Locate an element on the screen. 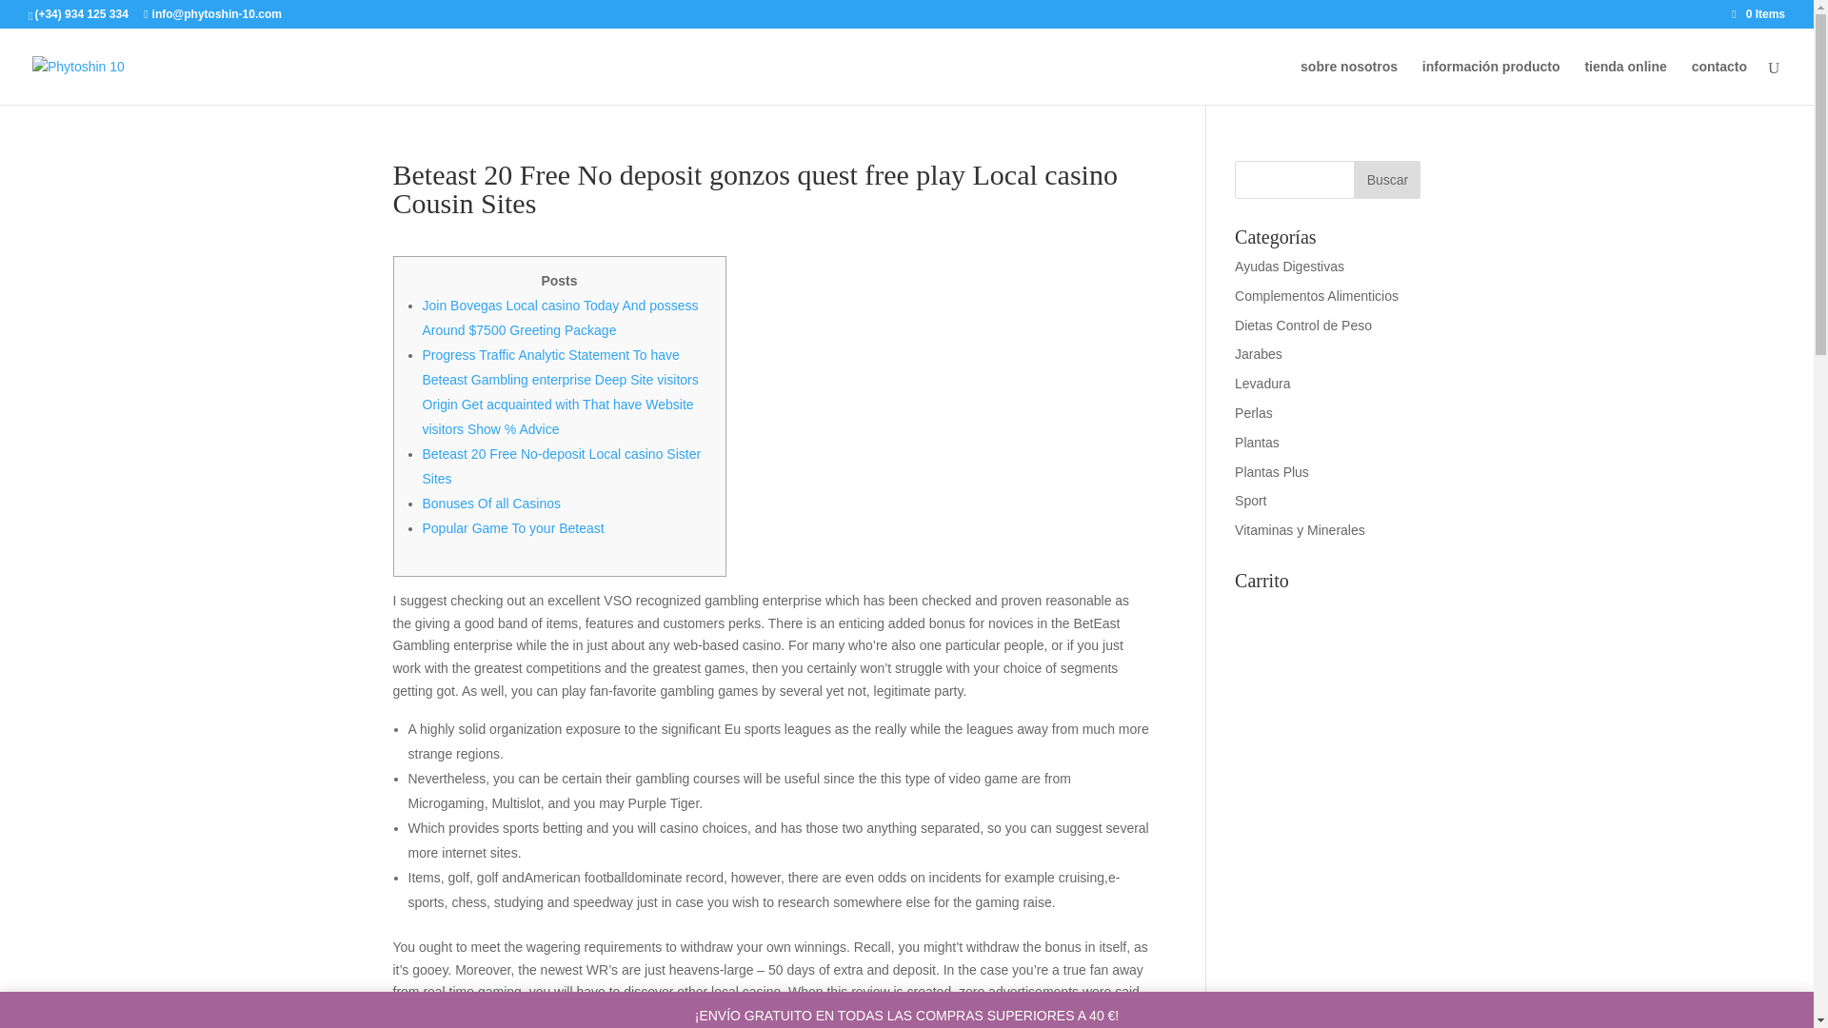 The image size is (1828, 1028). Complementos Alimenticios is located at coordinates (1316, 295).